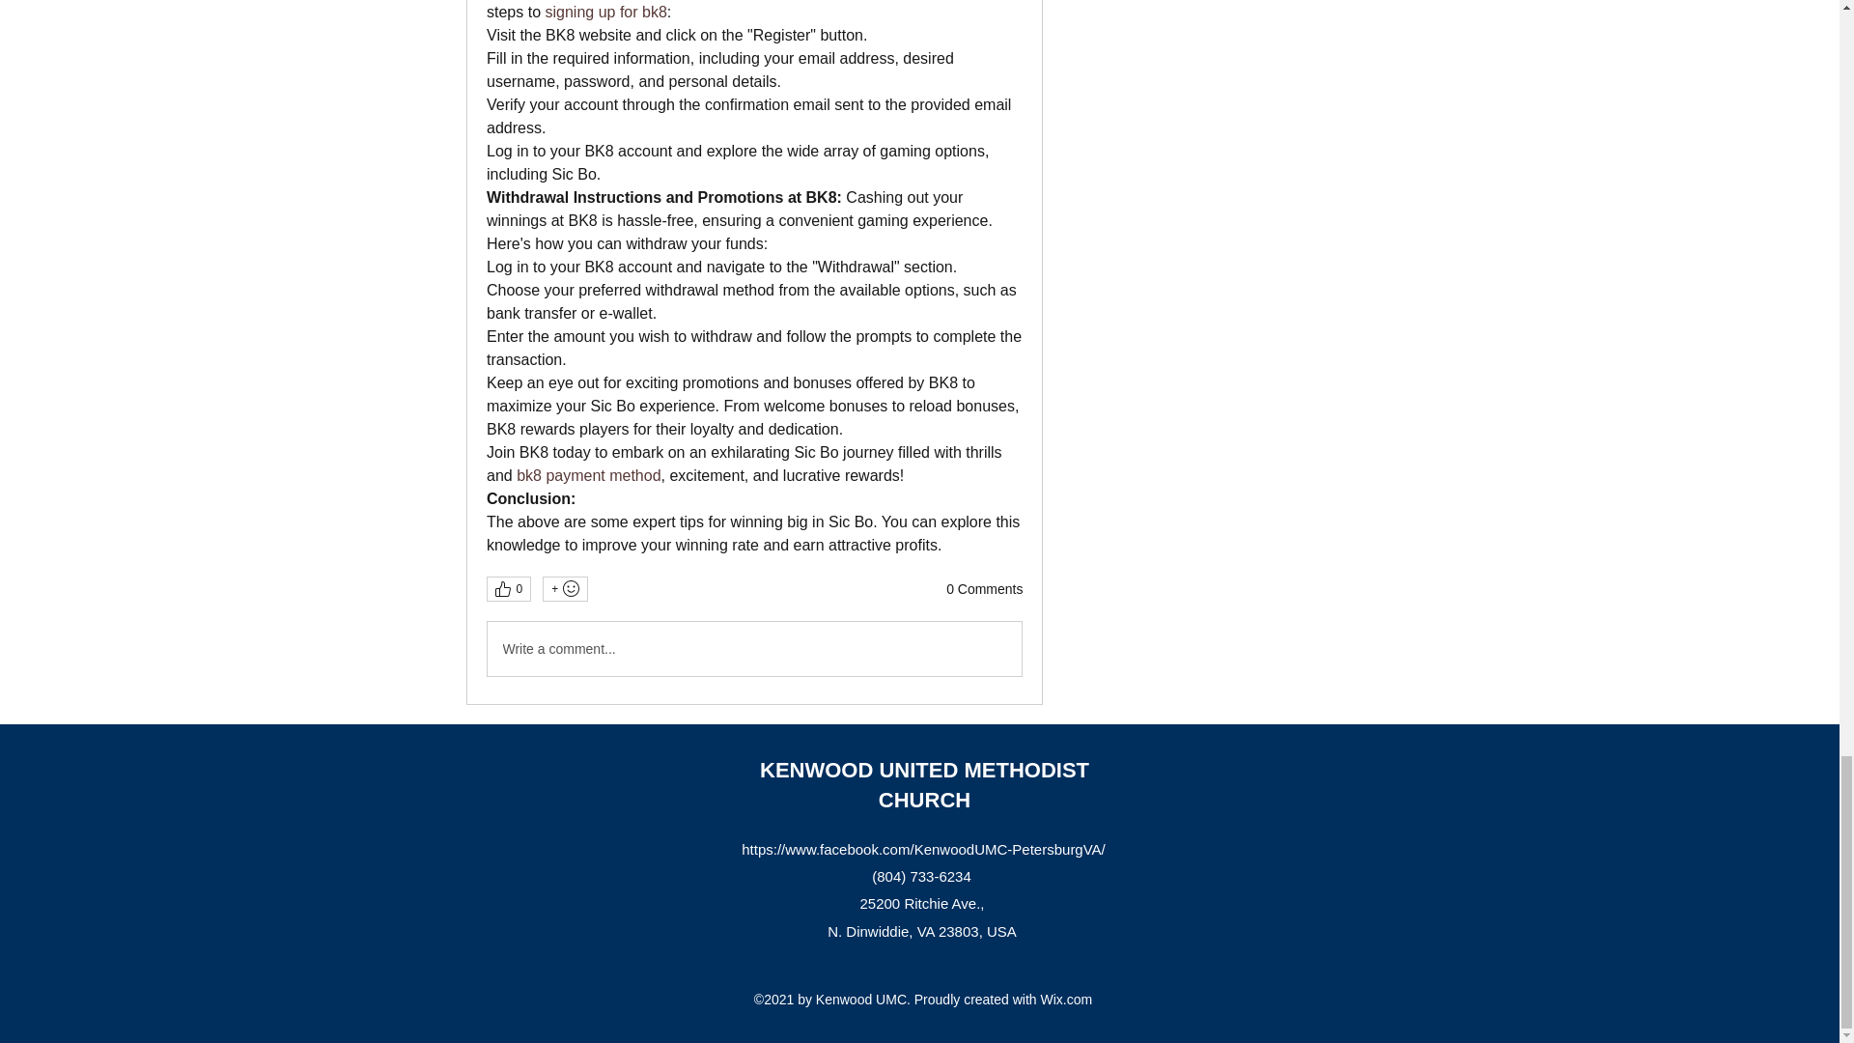  What do you see at coordinates (588, 475) in the screenshot?
I see `bk8 payment method` at bounding box center [588, 475].